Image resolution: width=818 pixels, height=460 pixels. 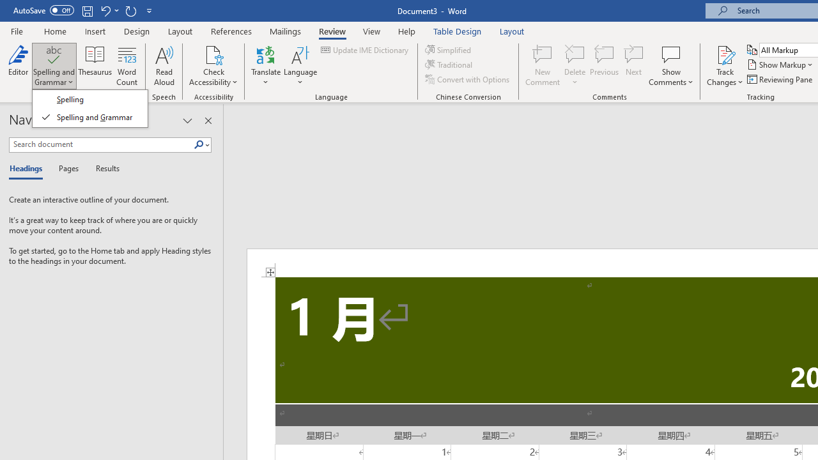 I want to click on Spelling and Grammar, so click(x=54, y=65).